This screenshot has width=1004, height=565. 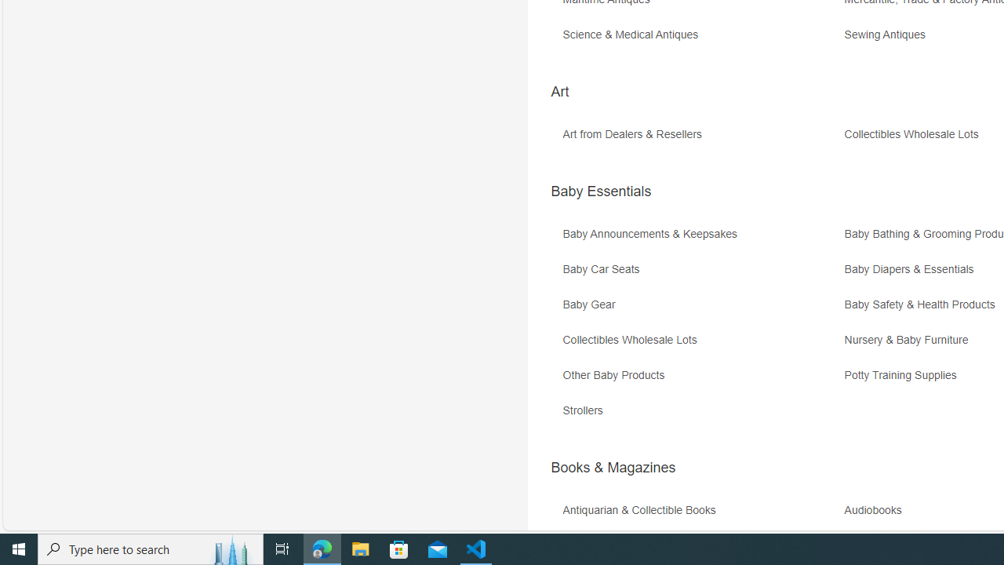 I want to click on Baby Announcements & Keepsakes, so click(x=701, y=240).